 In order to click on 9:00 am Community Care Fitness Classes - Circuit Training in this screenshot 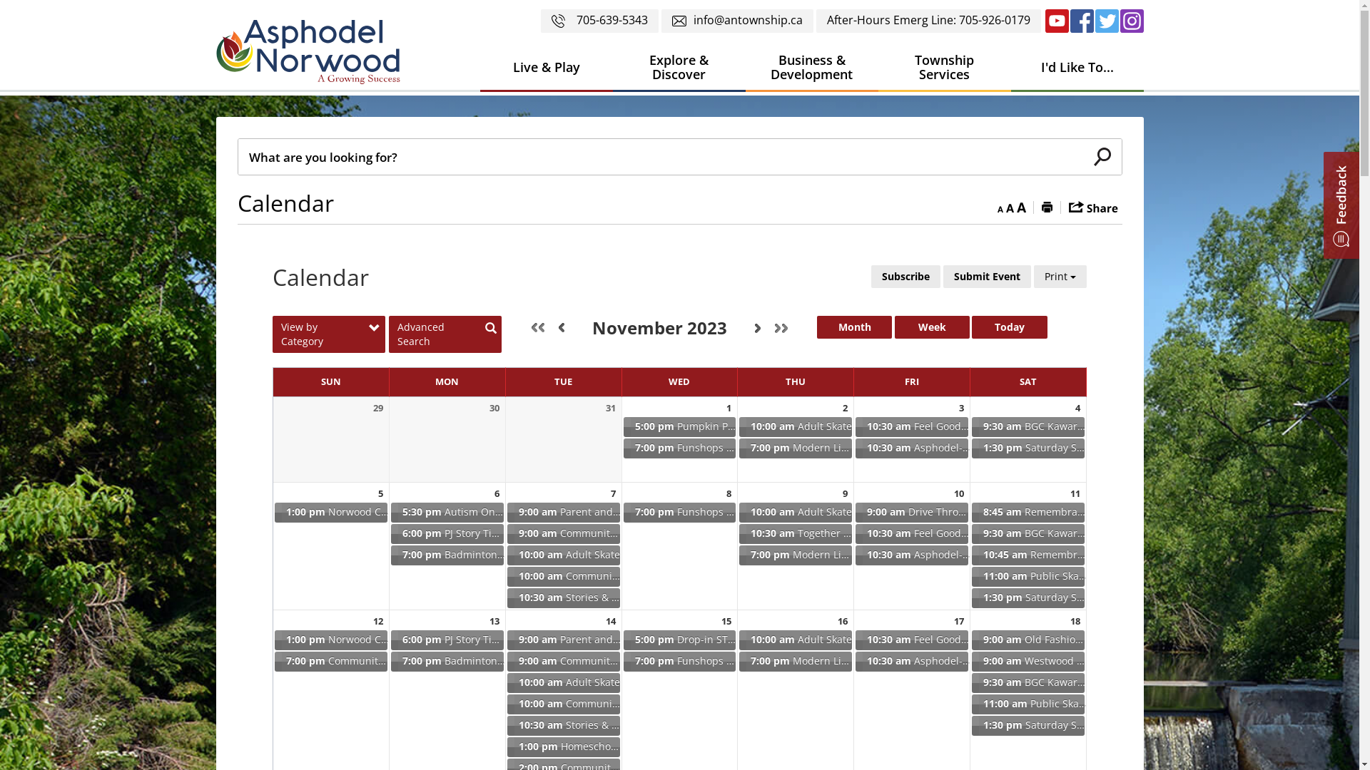, I will do `click(564, 534)`.